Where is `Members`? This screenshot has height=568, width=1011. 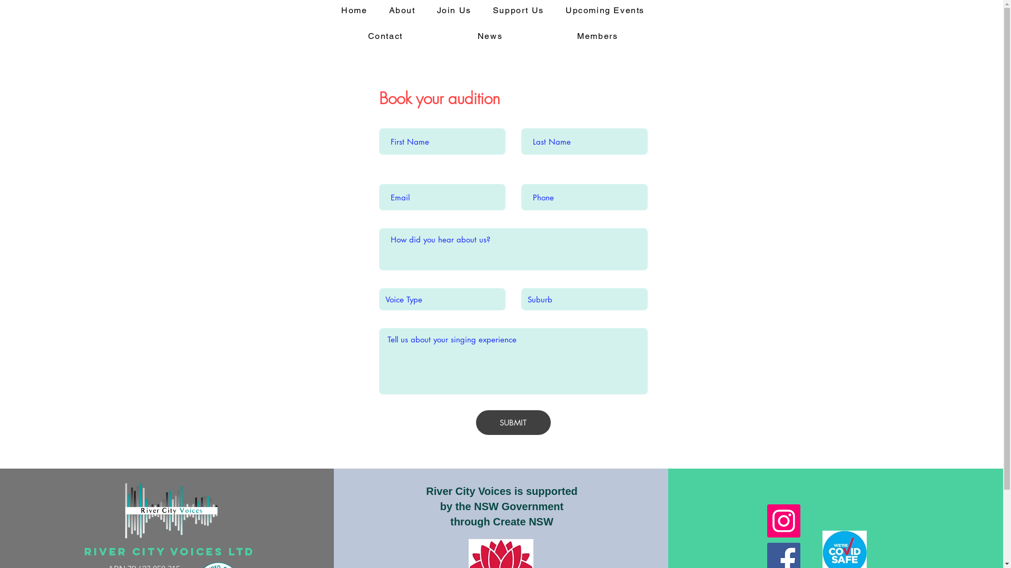 Members is located at coordinates (597, 37).